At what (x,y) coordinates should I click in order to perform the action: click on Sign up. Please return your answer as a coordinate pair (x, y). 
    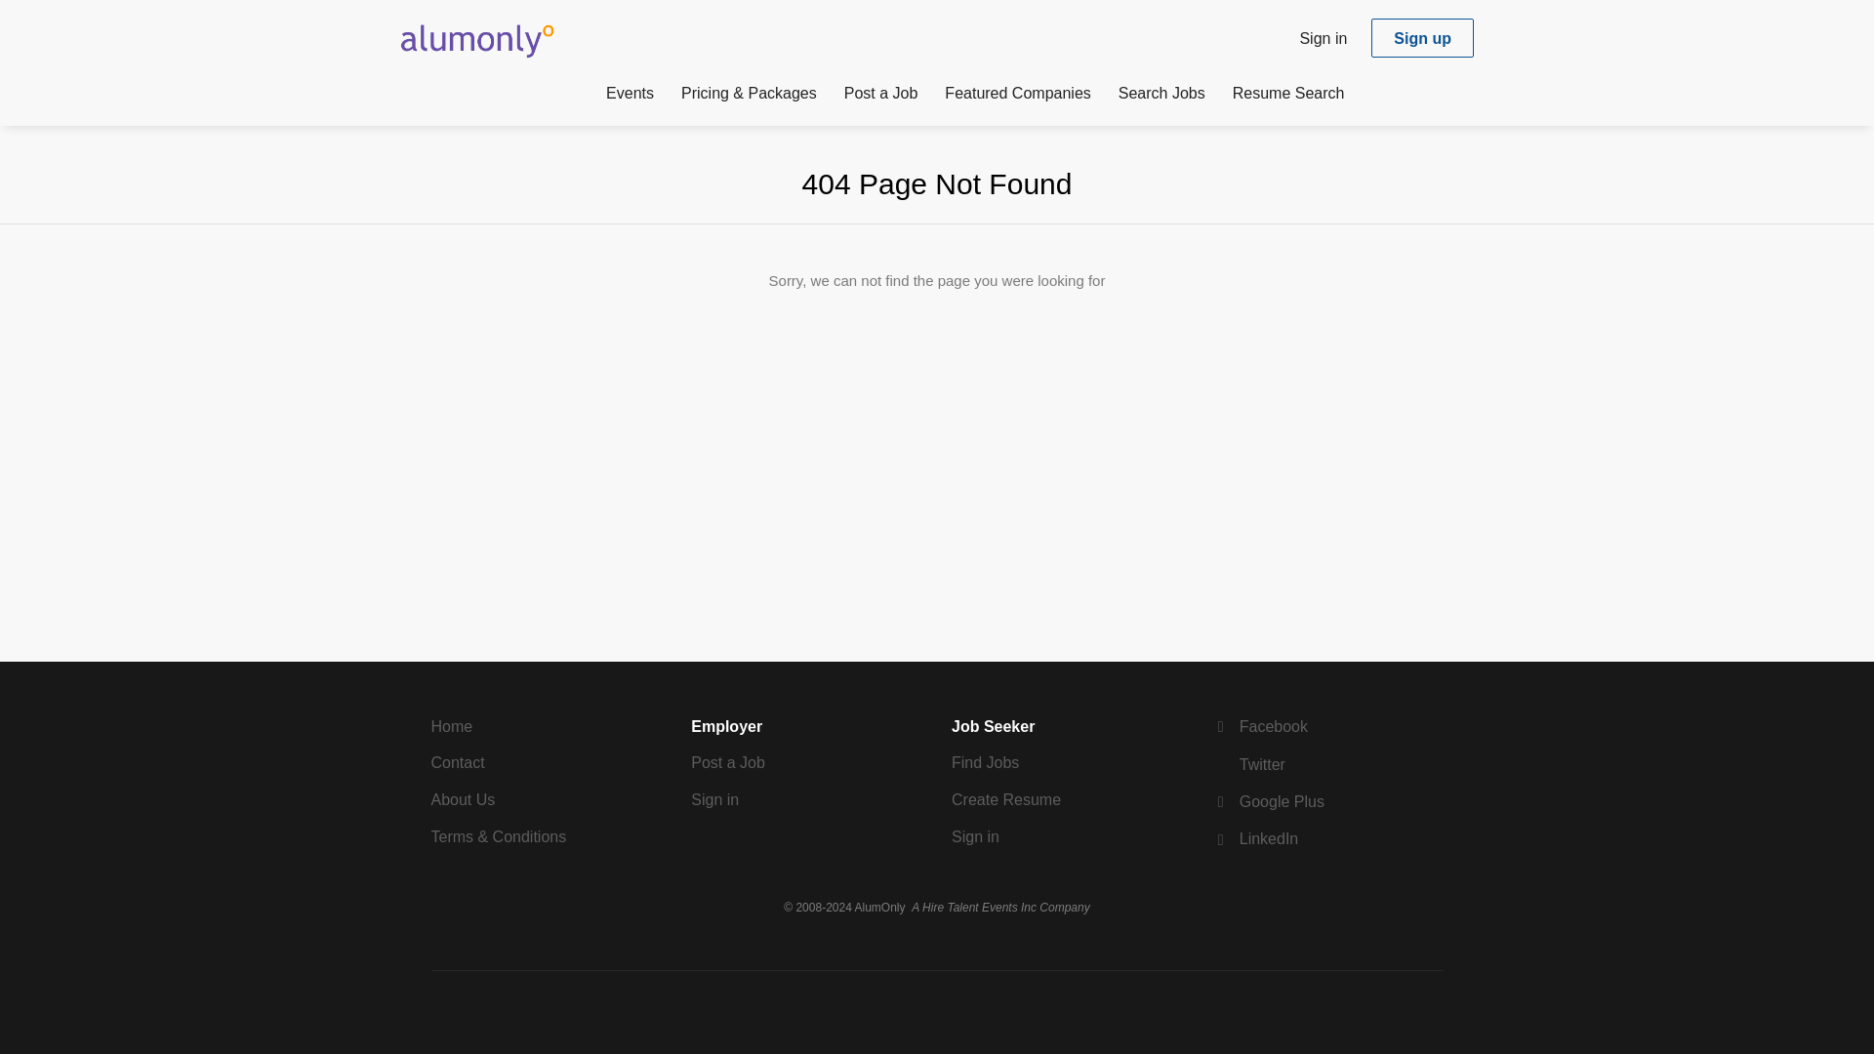
    Looking at the image, I should click on (1422, 38).